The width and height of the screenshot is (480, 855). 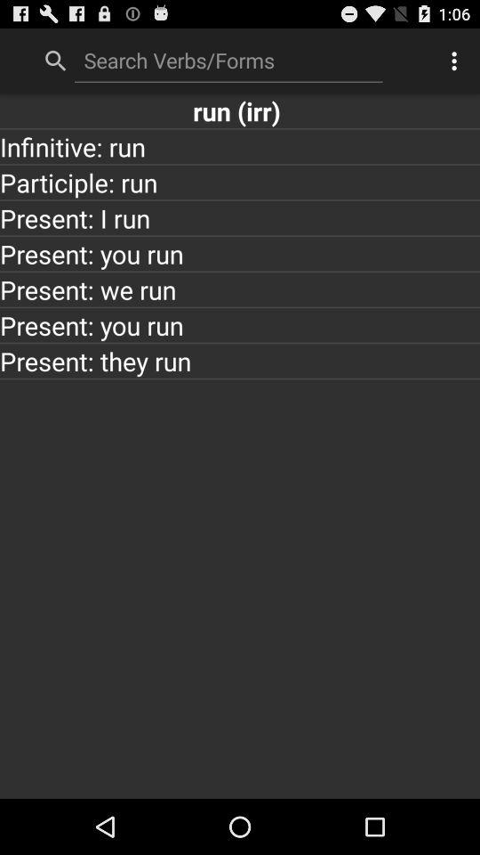 I want to click on flip to the participle: run icon, so click(x=240, y=182).